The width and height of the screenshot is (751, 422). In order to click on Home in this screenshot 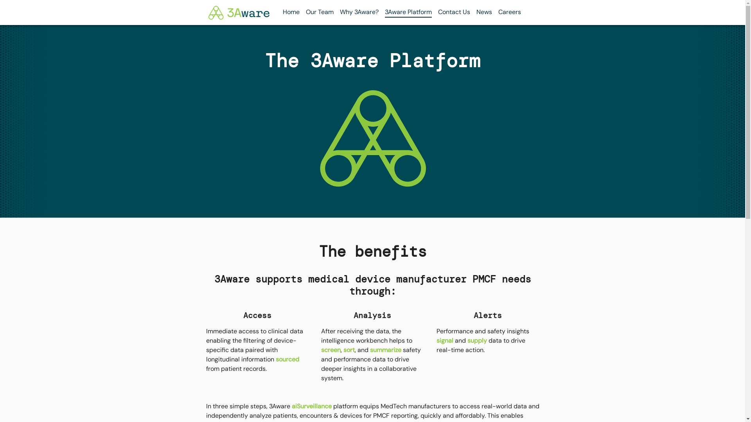, I will do `click(291, 12)`.